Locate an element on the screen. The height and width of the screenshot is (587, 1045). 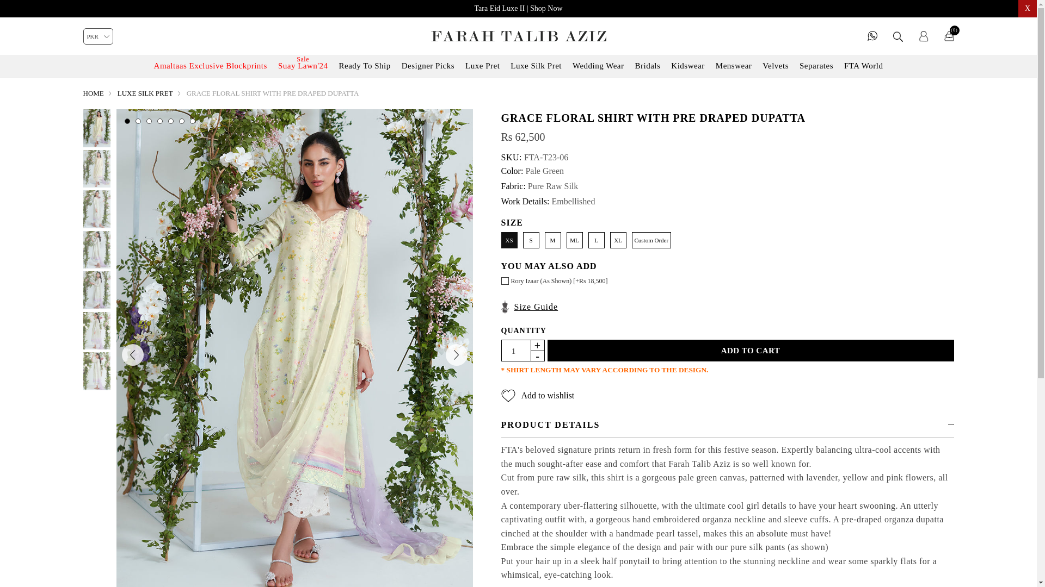
Menswear is located at coordinates (734, 66).